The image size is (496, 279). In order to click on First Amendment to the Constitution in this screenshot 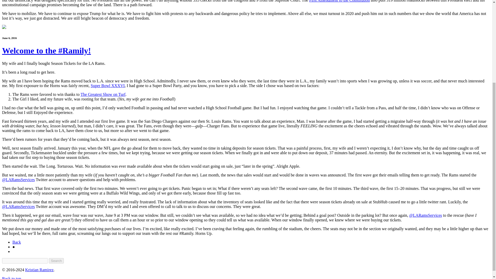, I will do `click(339, 1)`.